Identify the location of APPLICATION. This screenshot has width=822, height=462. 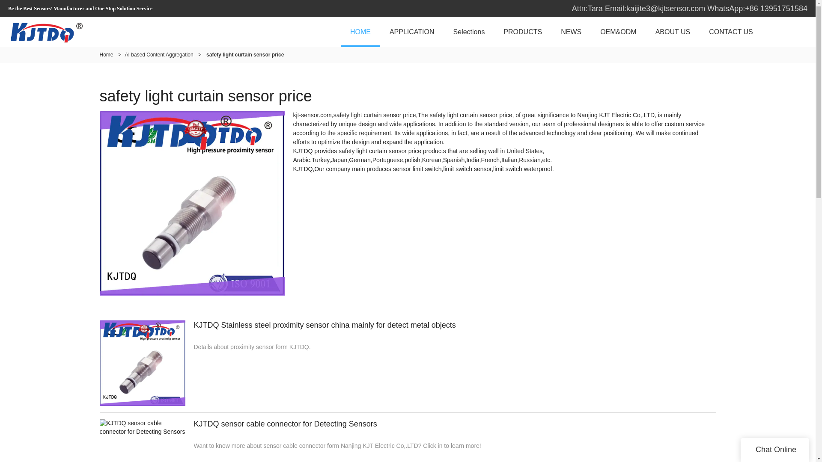
(412, 32).